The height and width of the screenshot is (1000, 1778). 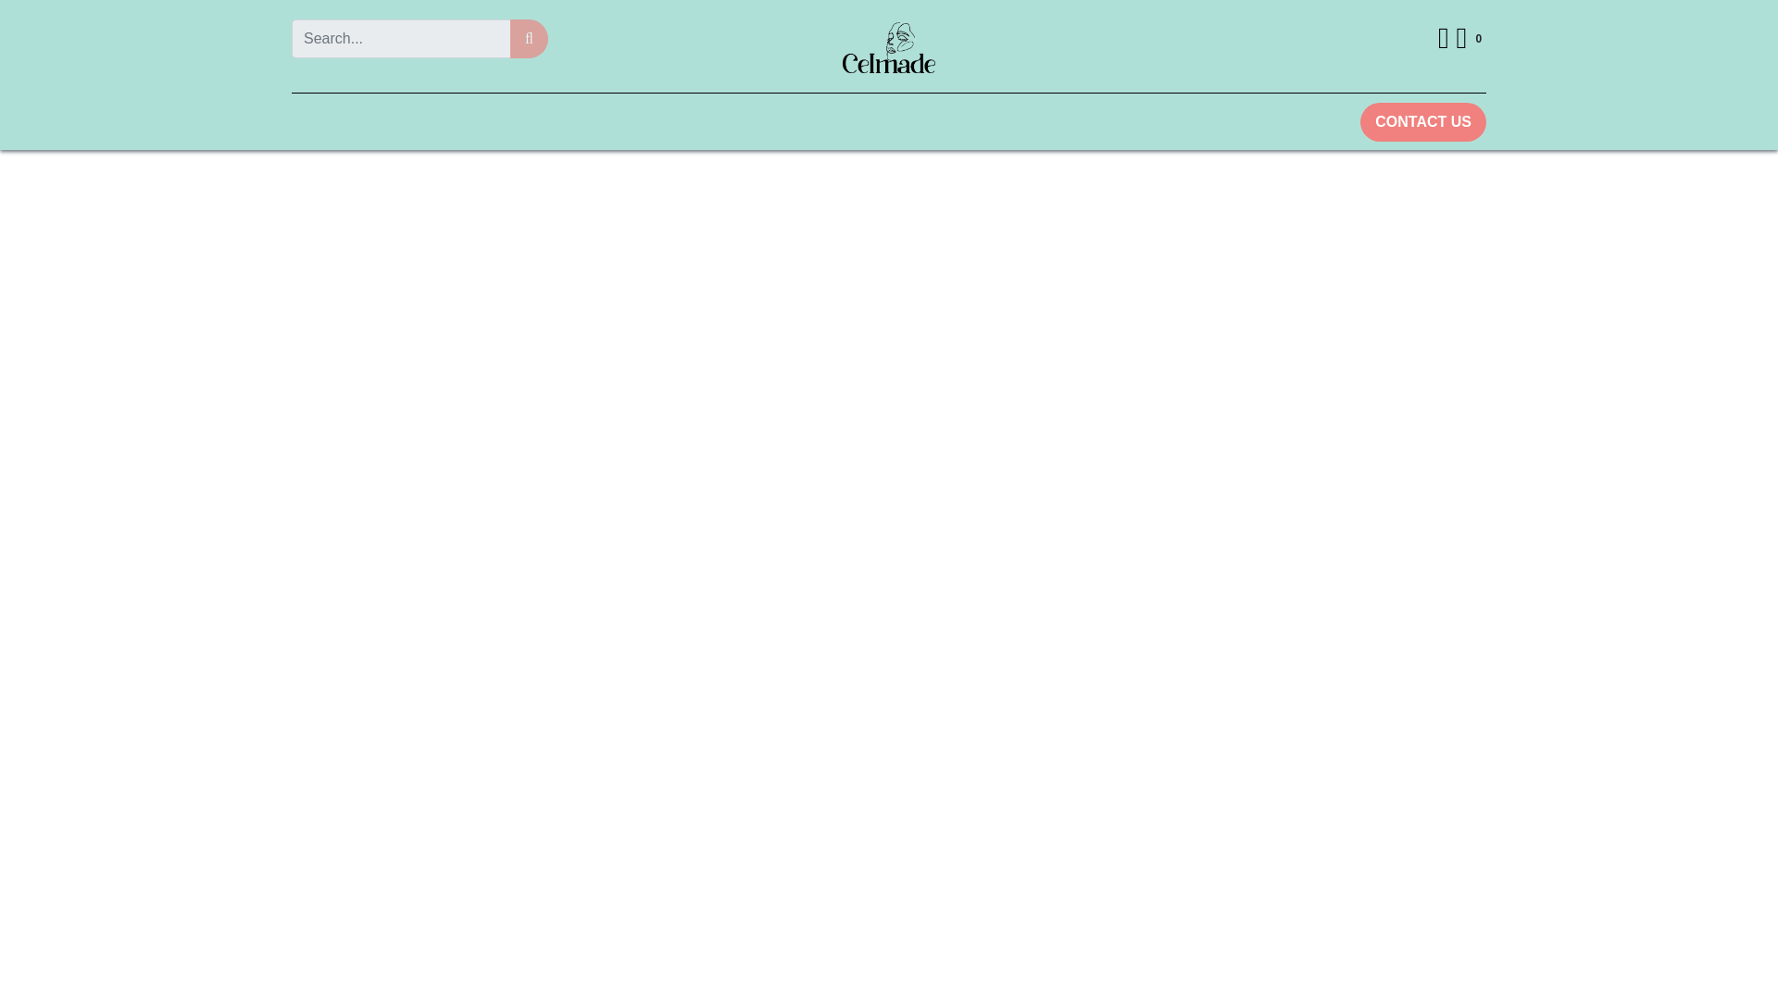 What do you see at coordinates (889, 46) in the screenshot?
I see `Celmade` at bounding box center [889, 46].